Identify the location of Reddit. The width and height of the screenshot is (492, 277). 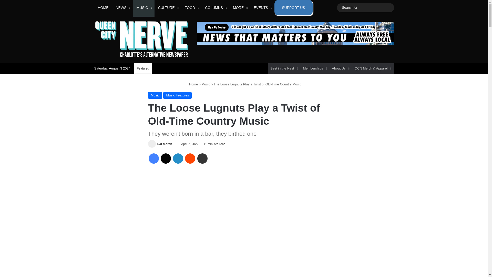
(190, 159).